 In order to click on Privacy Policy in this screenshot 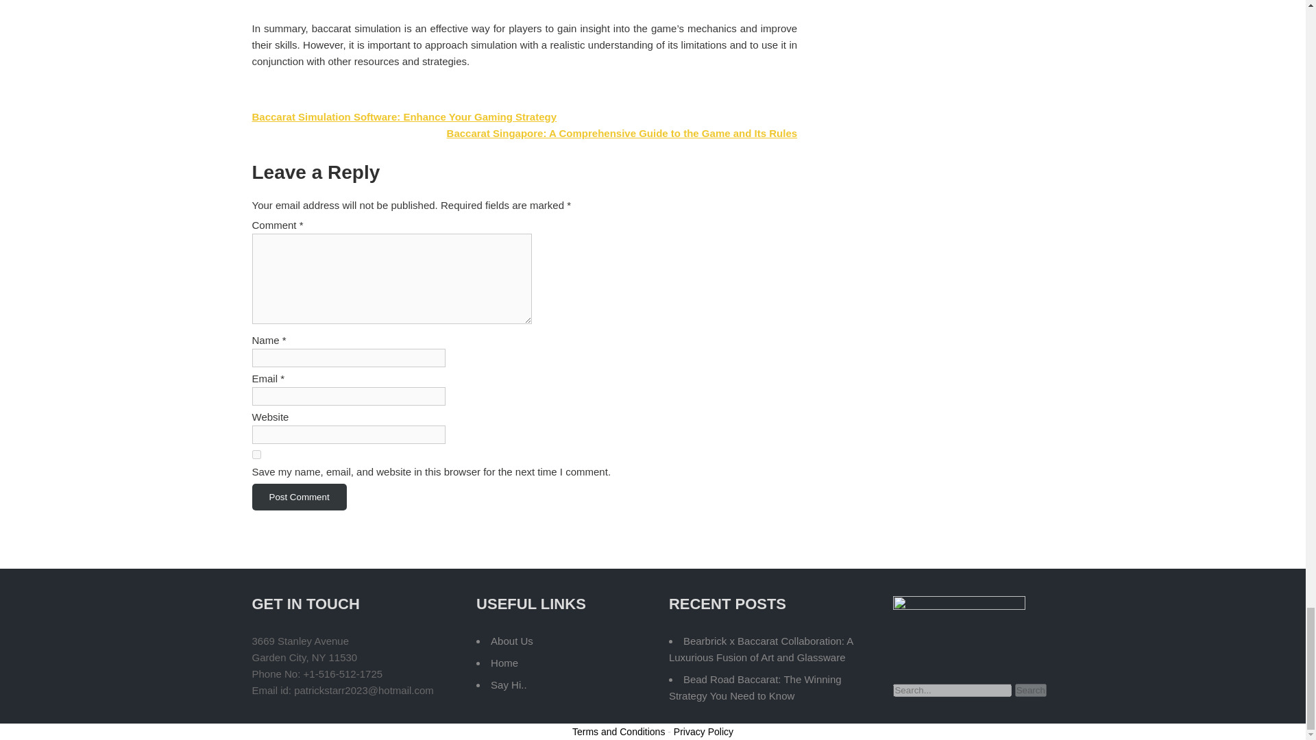, I will do `click(703, 731)`.